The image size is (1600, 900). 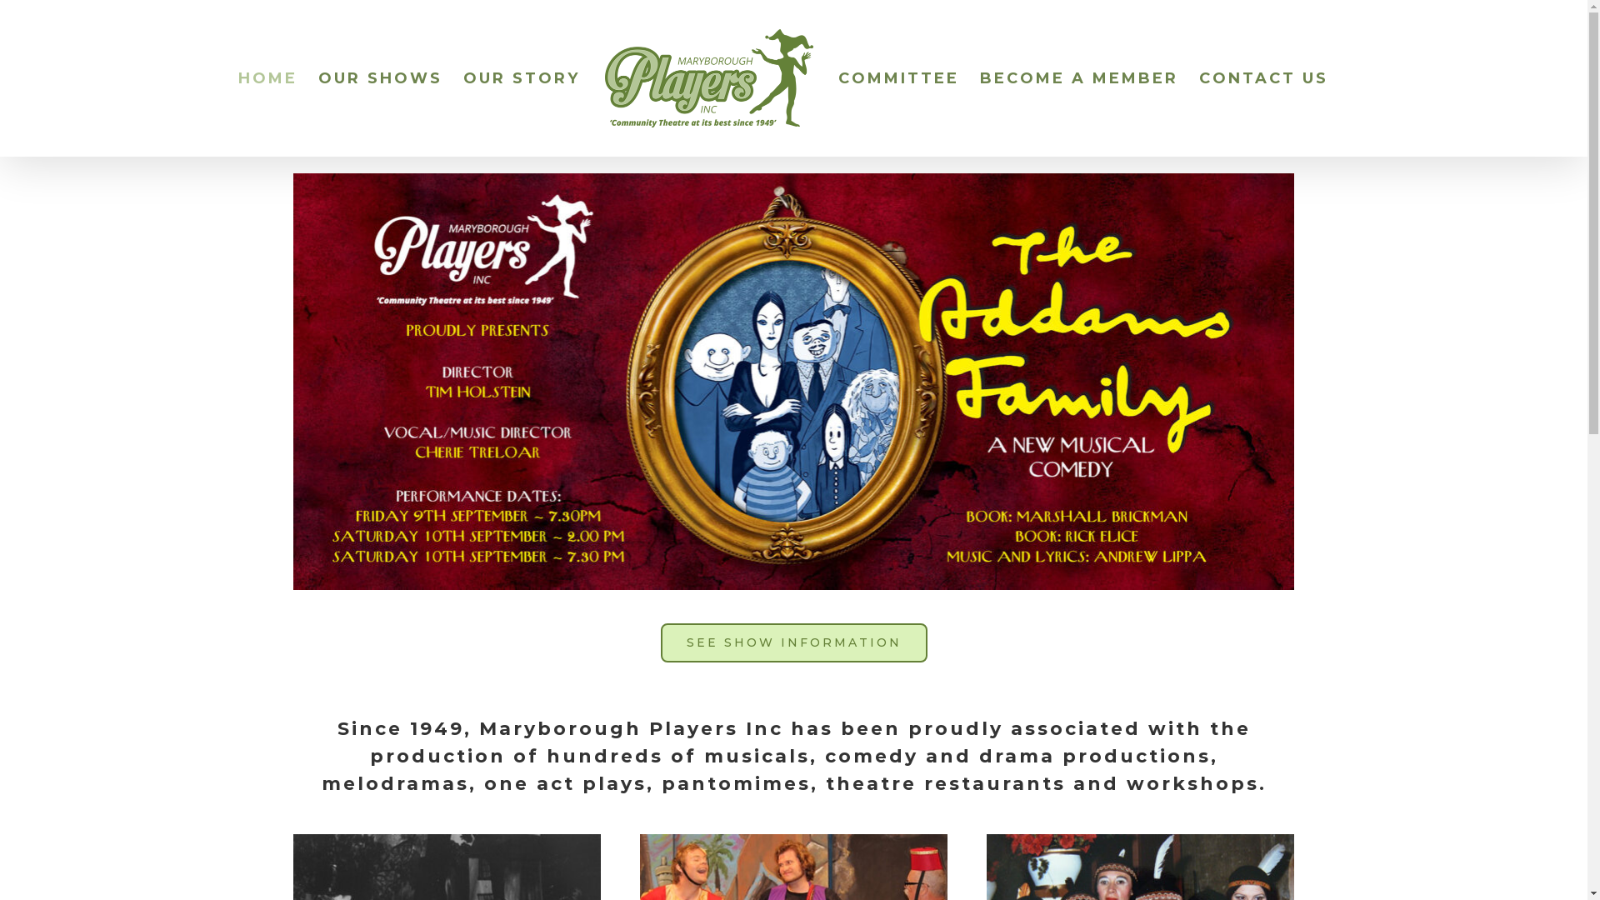 I want to click on SEE SHOW INFORMATION, so click(x=793, y=642).